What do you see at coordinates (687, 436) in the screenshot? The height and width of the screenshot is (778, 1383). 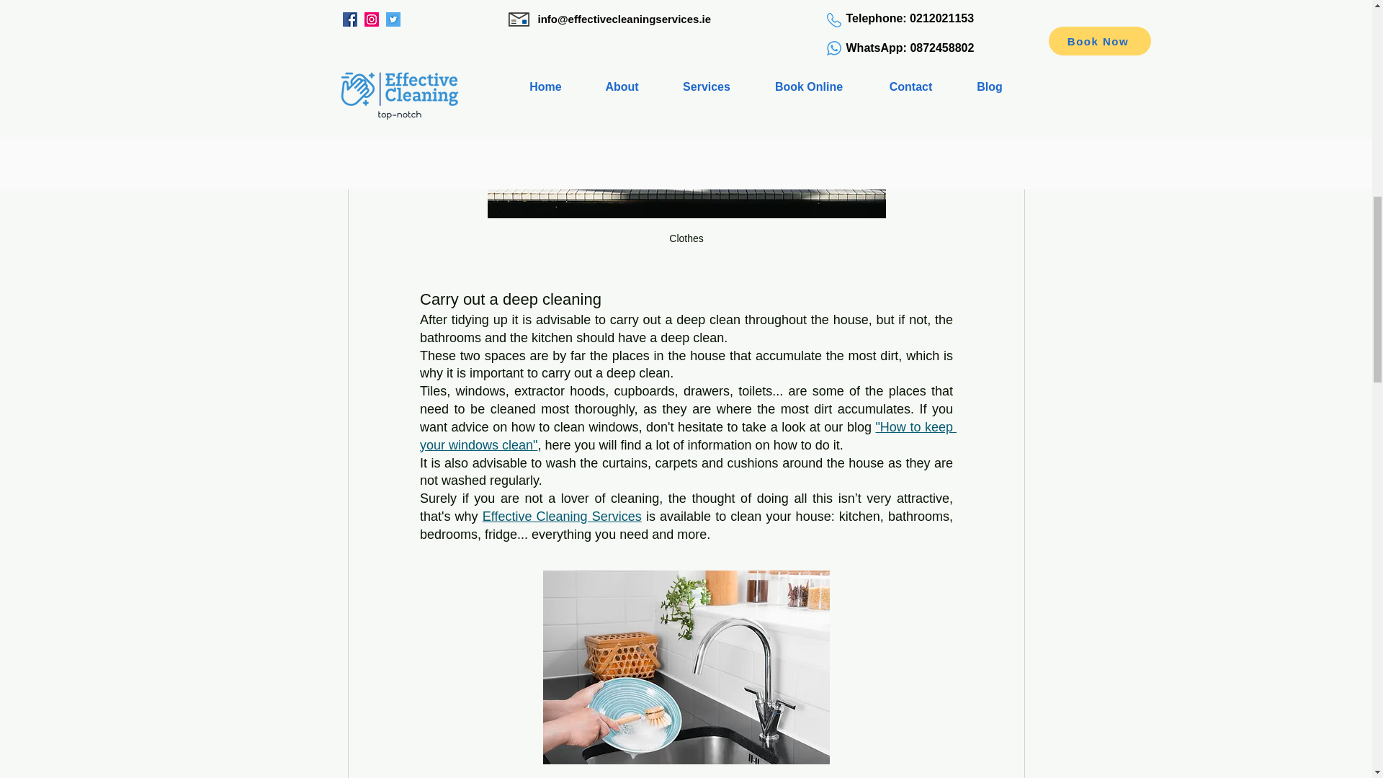 I see `"How to keep your windows clean"` at bounding box center [687, 436].